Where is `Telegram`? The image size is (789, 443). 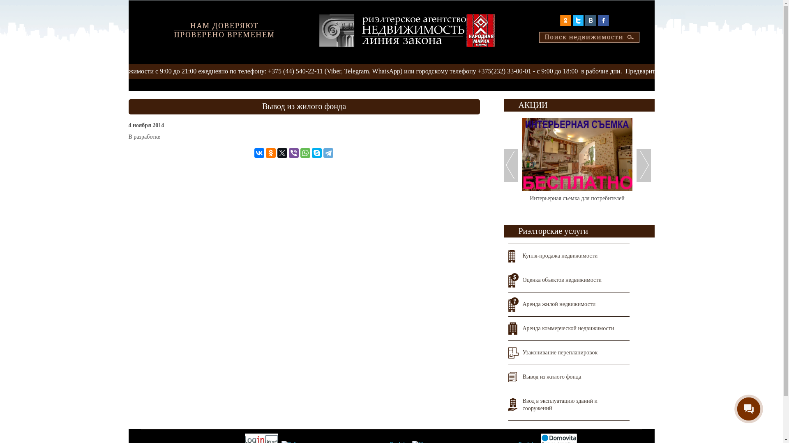 Telegram is located at coordinates (328, 153).